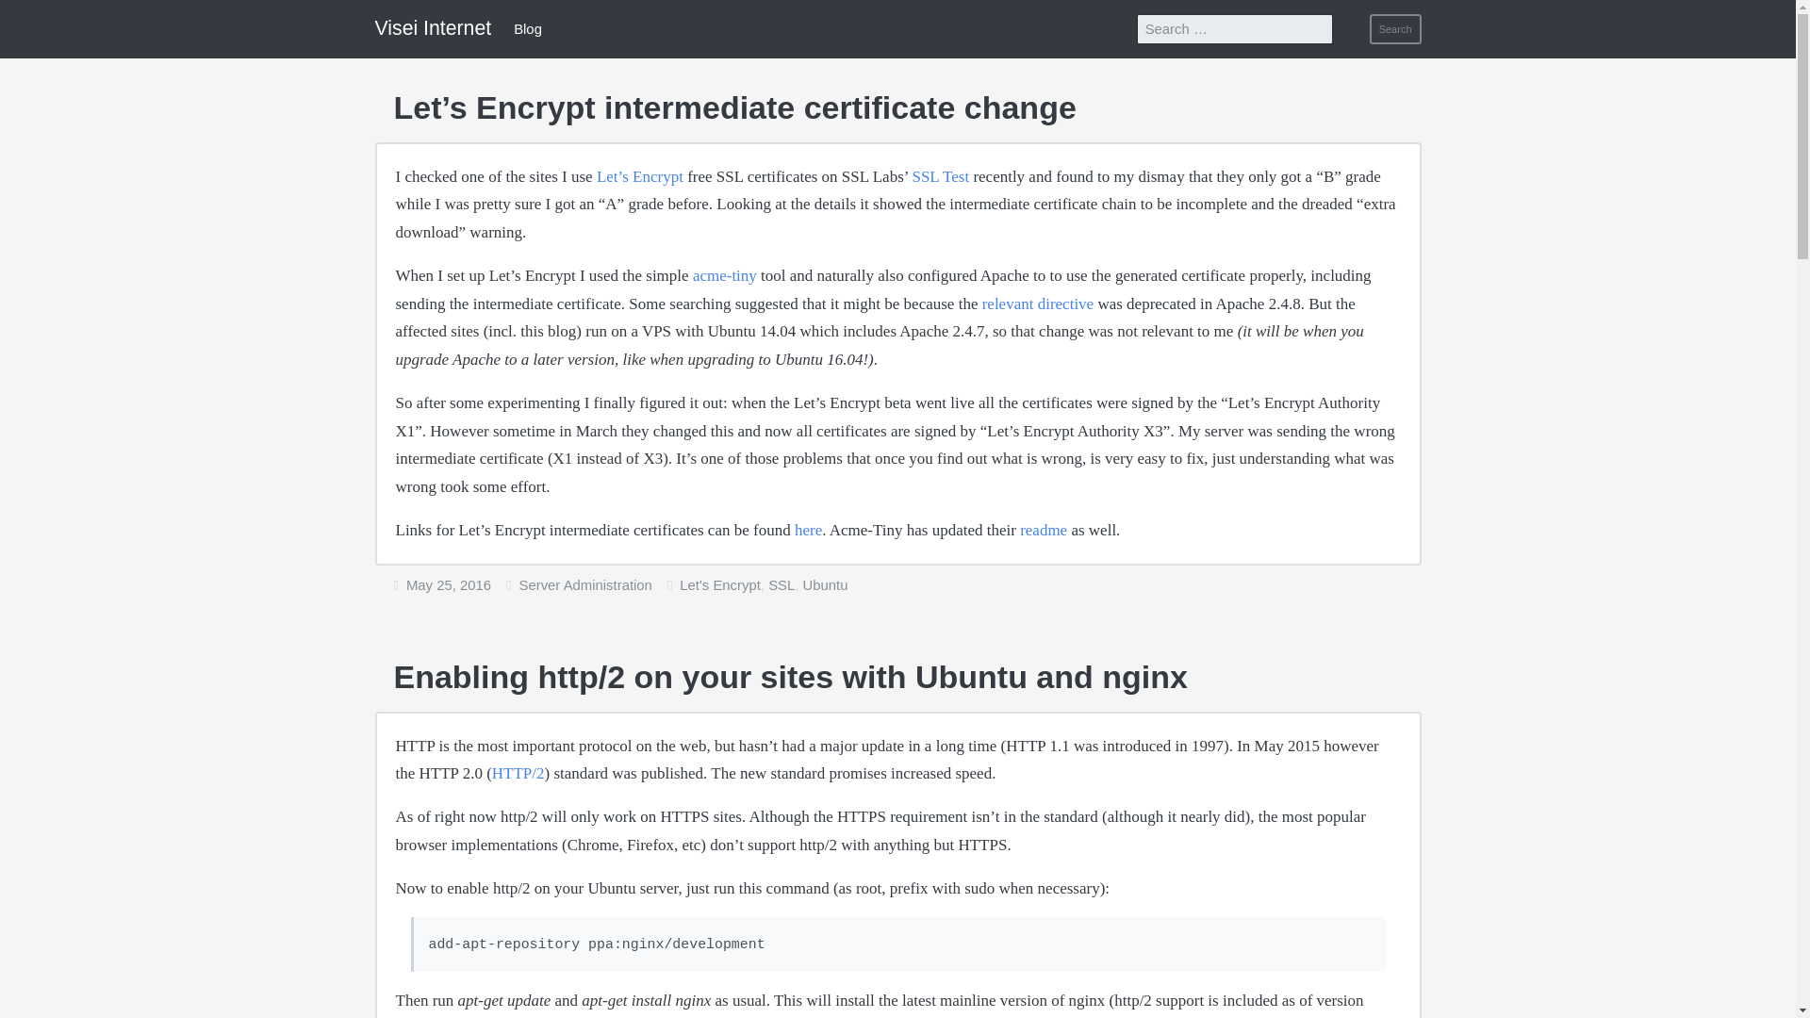 This screenshot has height=1018, width=1810. Describe the element at coordinates (720, 584) in the screenshot. I see `Let's Encrypt` at that location.